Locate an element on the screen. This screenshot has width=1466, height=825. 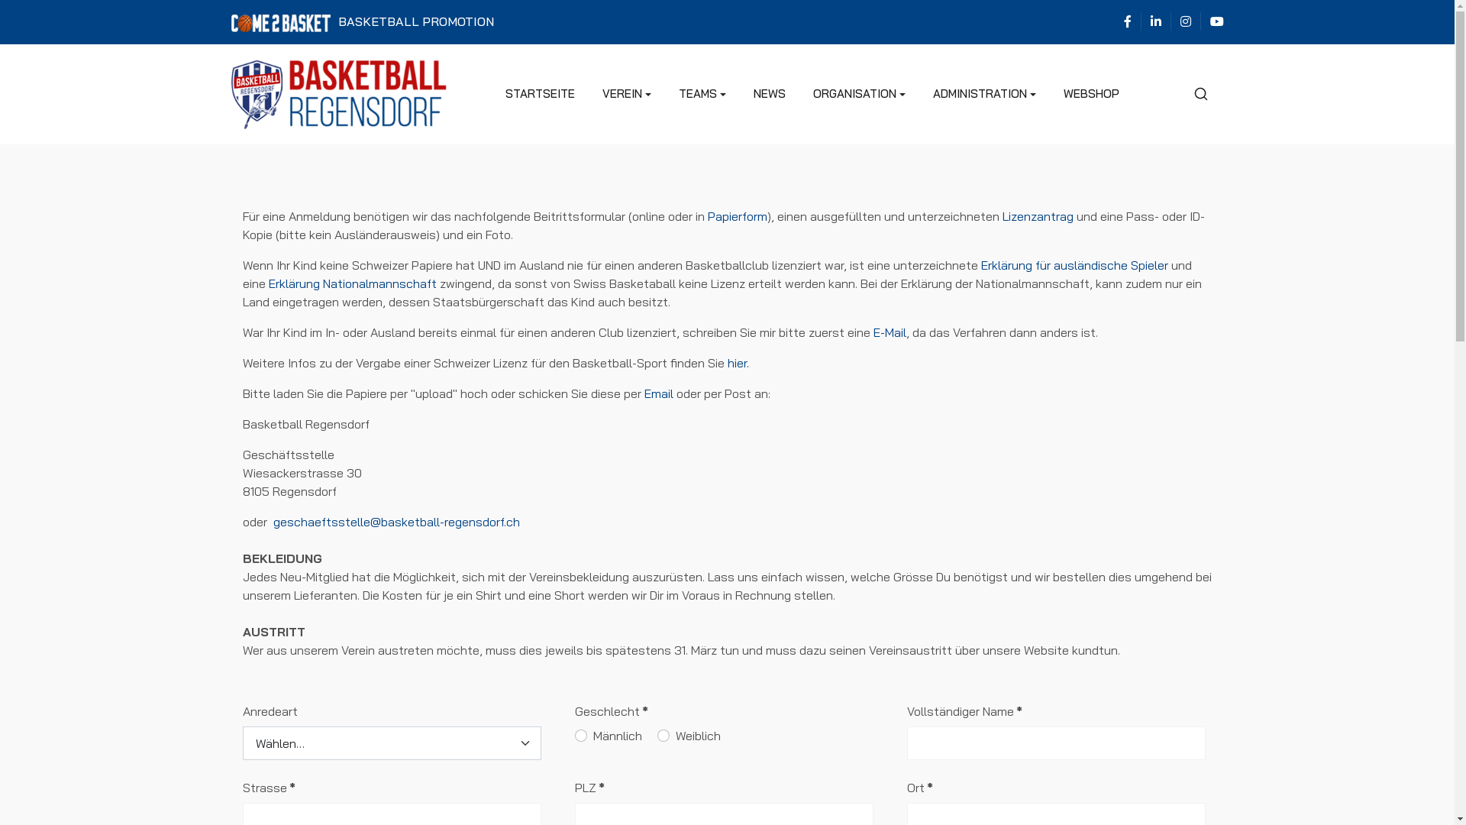
NEWS is located at coordinates (770, 94).